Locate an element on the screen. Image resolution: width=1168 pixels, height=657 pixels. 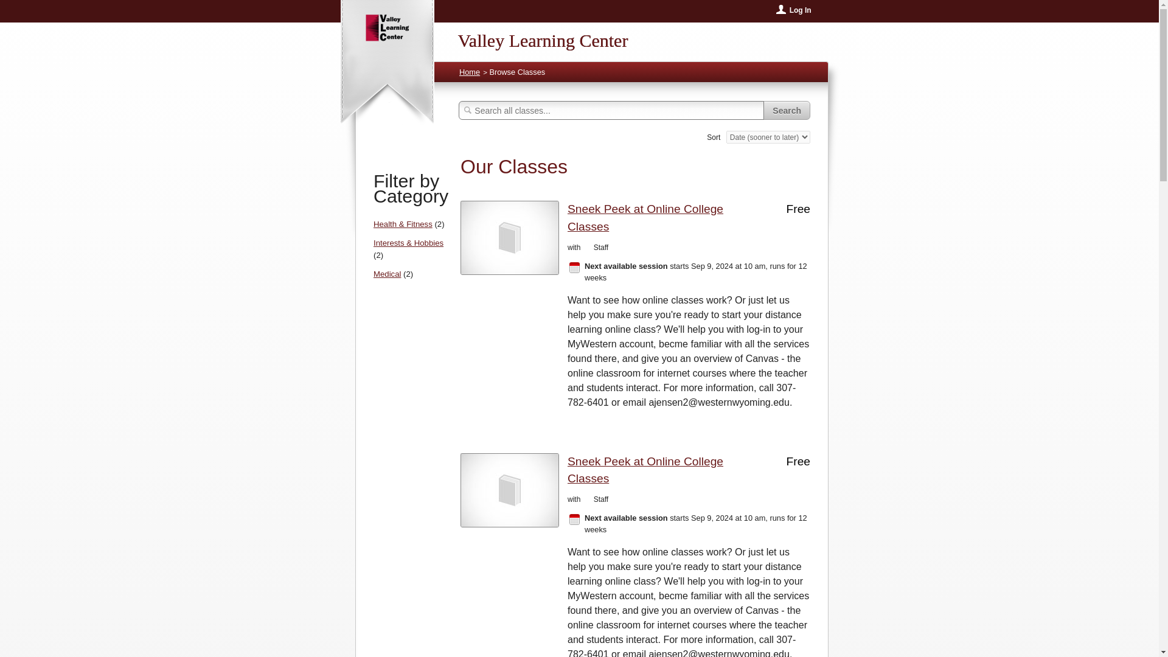
Log In is located at coordinates (794, 9).